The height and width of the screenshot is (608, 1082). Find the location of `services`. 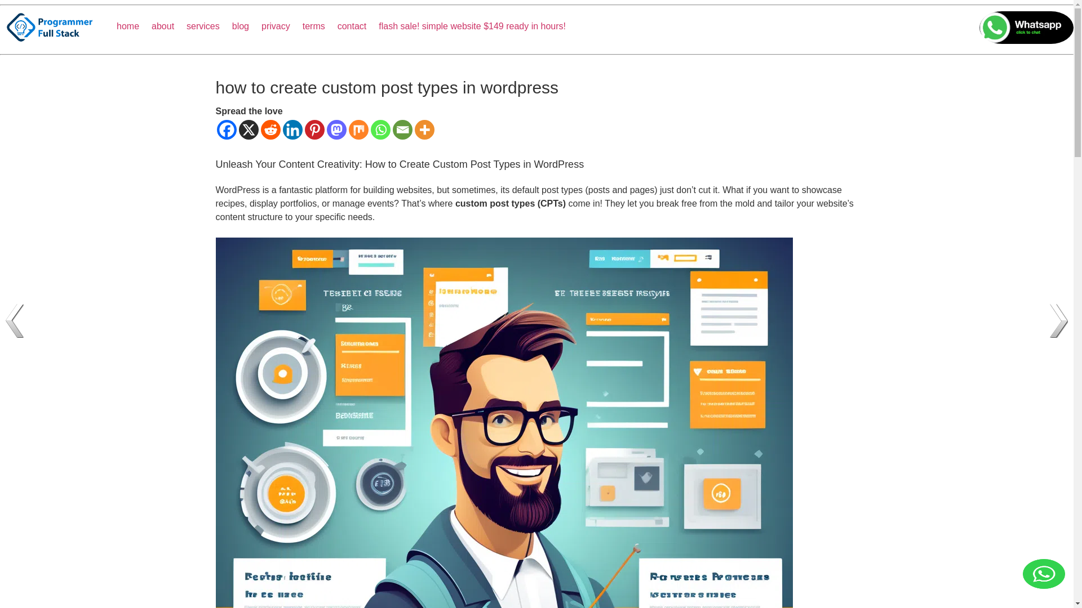

services is located at coordinates (209, 26).